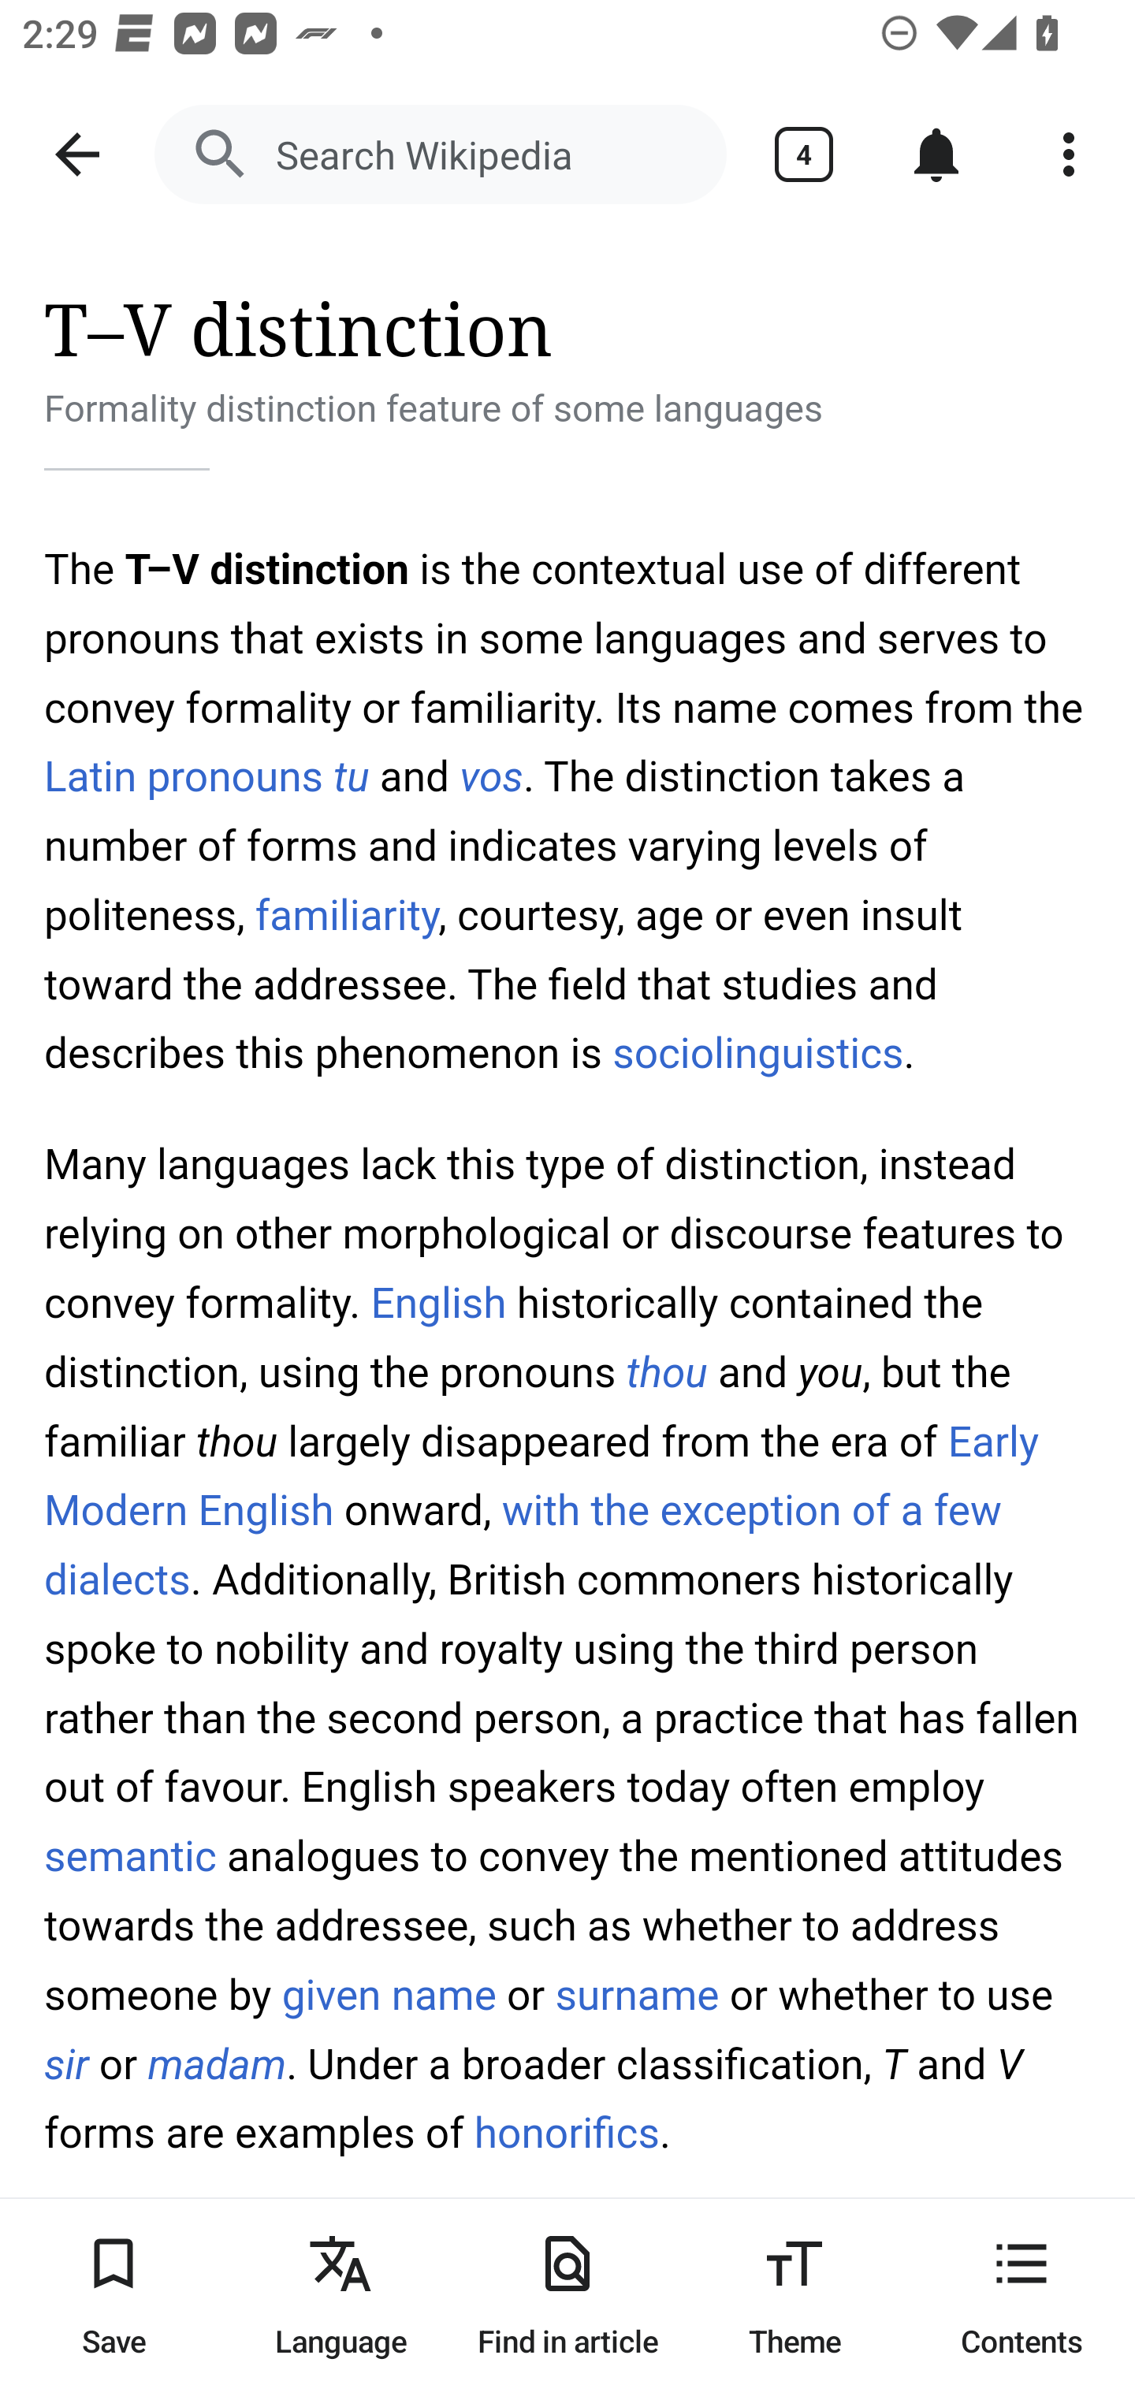 The height and width of the screenshot is (2396, 1135). Describe the element at coordinates (340, 2297) in the screenshot. I see `Language` at that location.